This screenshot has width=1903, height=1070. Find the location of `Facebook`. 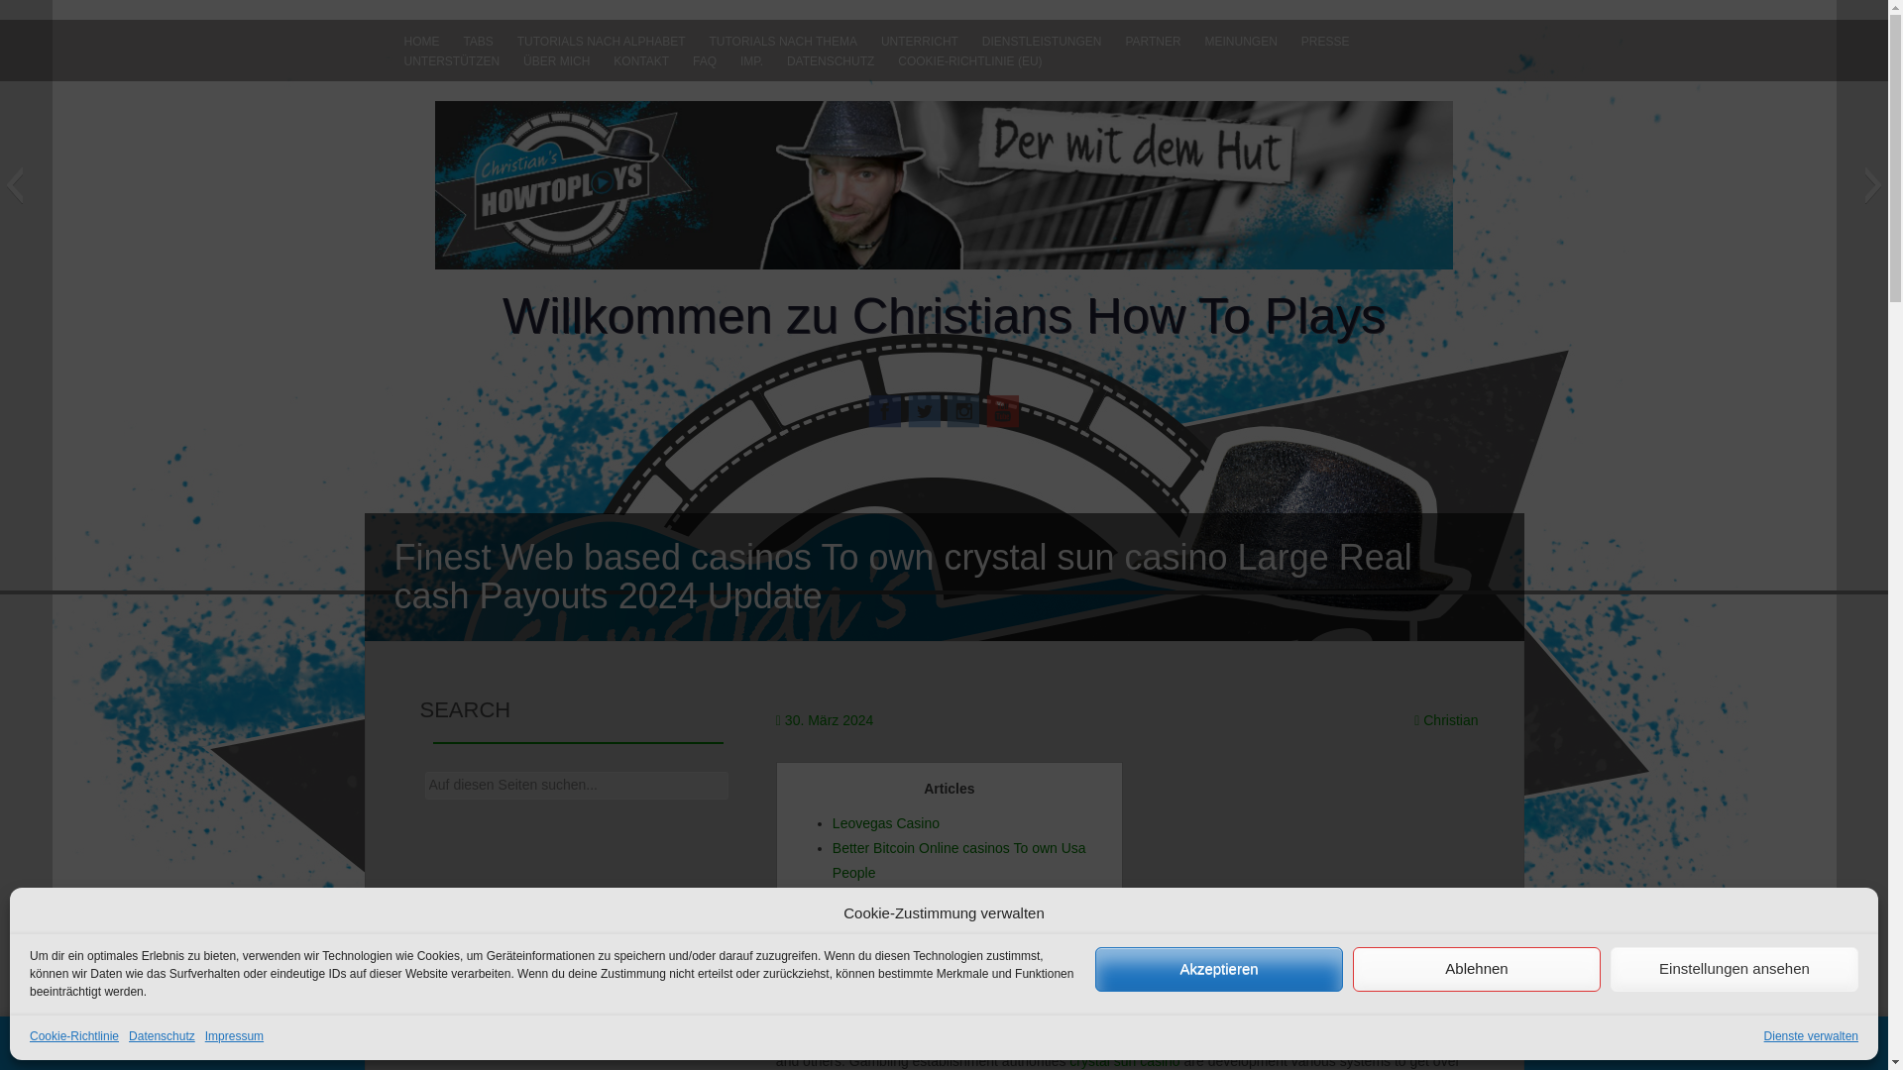

Facebook is located at coordinates (884, 409).